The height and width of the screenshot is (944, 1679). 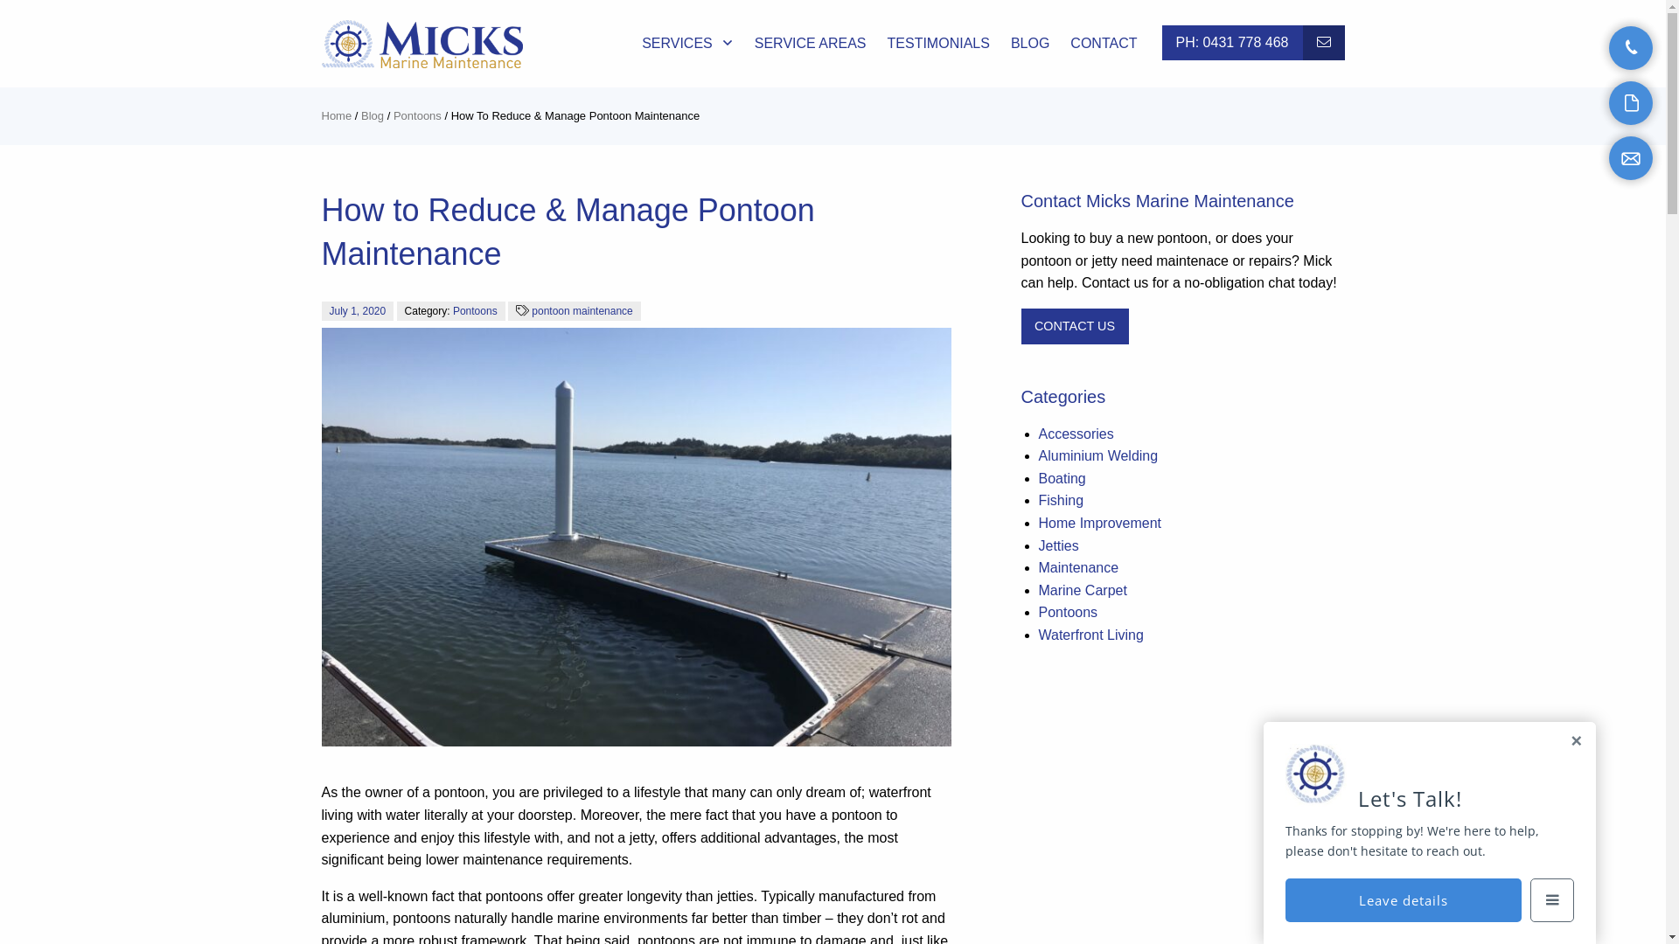 I want to click on Pontoons, so click(x=417, y=115).